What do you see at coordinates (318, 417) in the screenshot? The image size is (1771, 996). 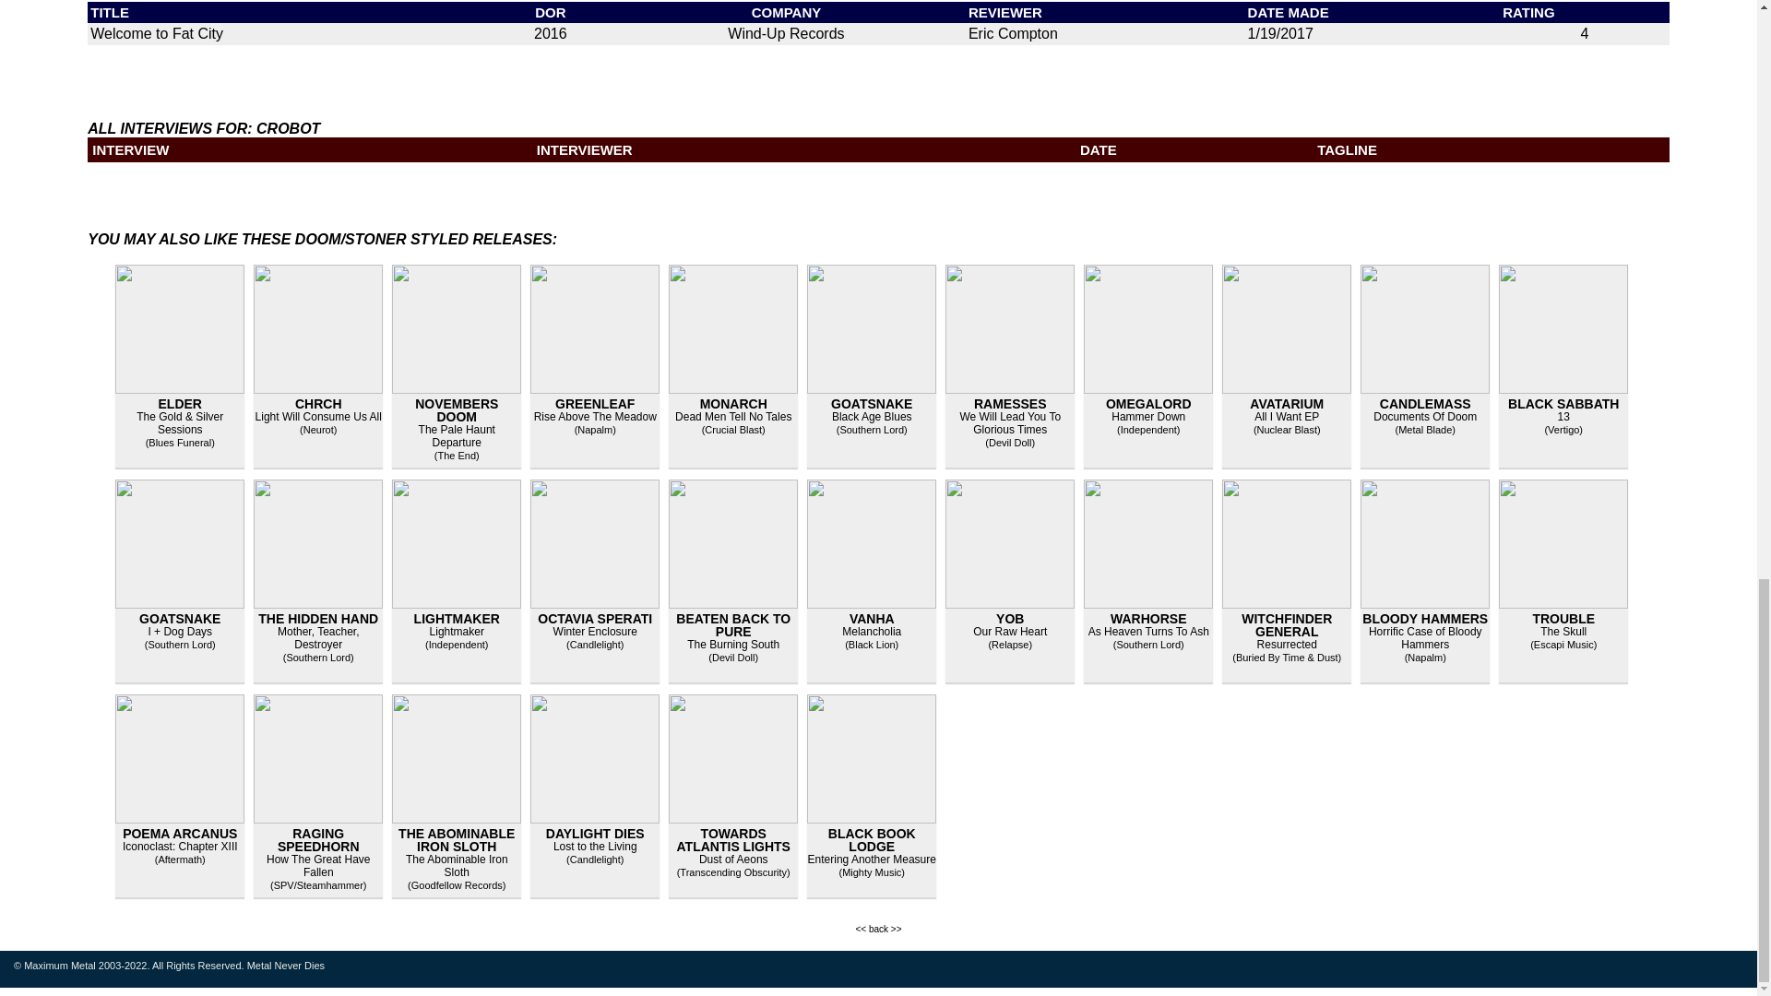 I see `Light Will Consume Us All` at bounding box center [318, 417].